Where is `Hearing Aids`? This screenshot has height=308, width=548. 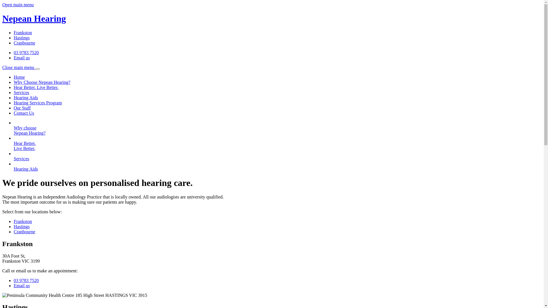
Hearing Aids is located at coordinates (26, 98).